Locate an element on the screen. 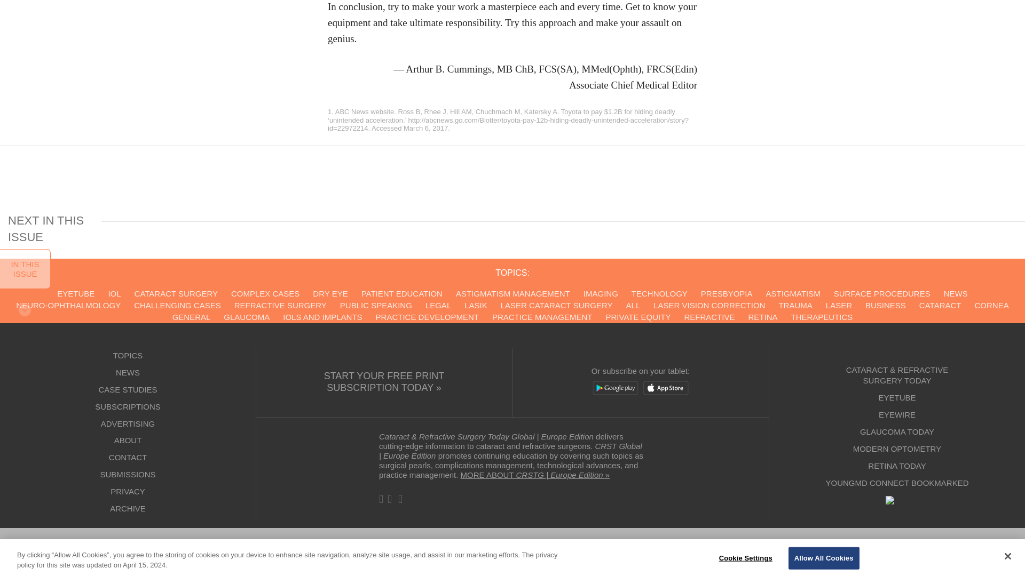 The image size is (1025, 576). View all post filed under Surface Procedures is located at coordinates (882, 293).